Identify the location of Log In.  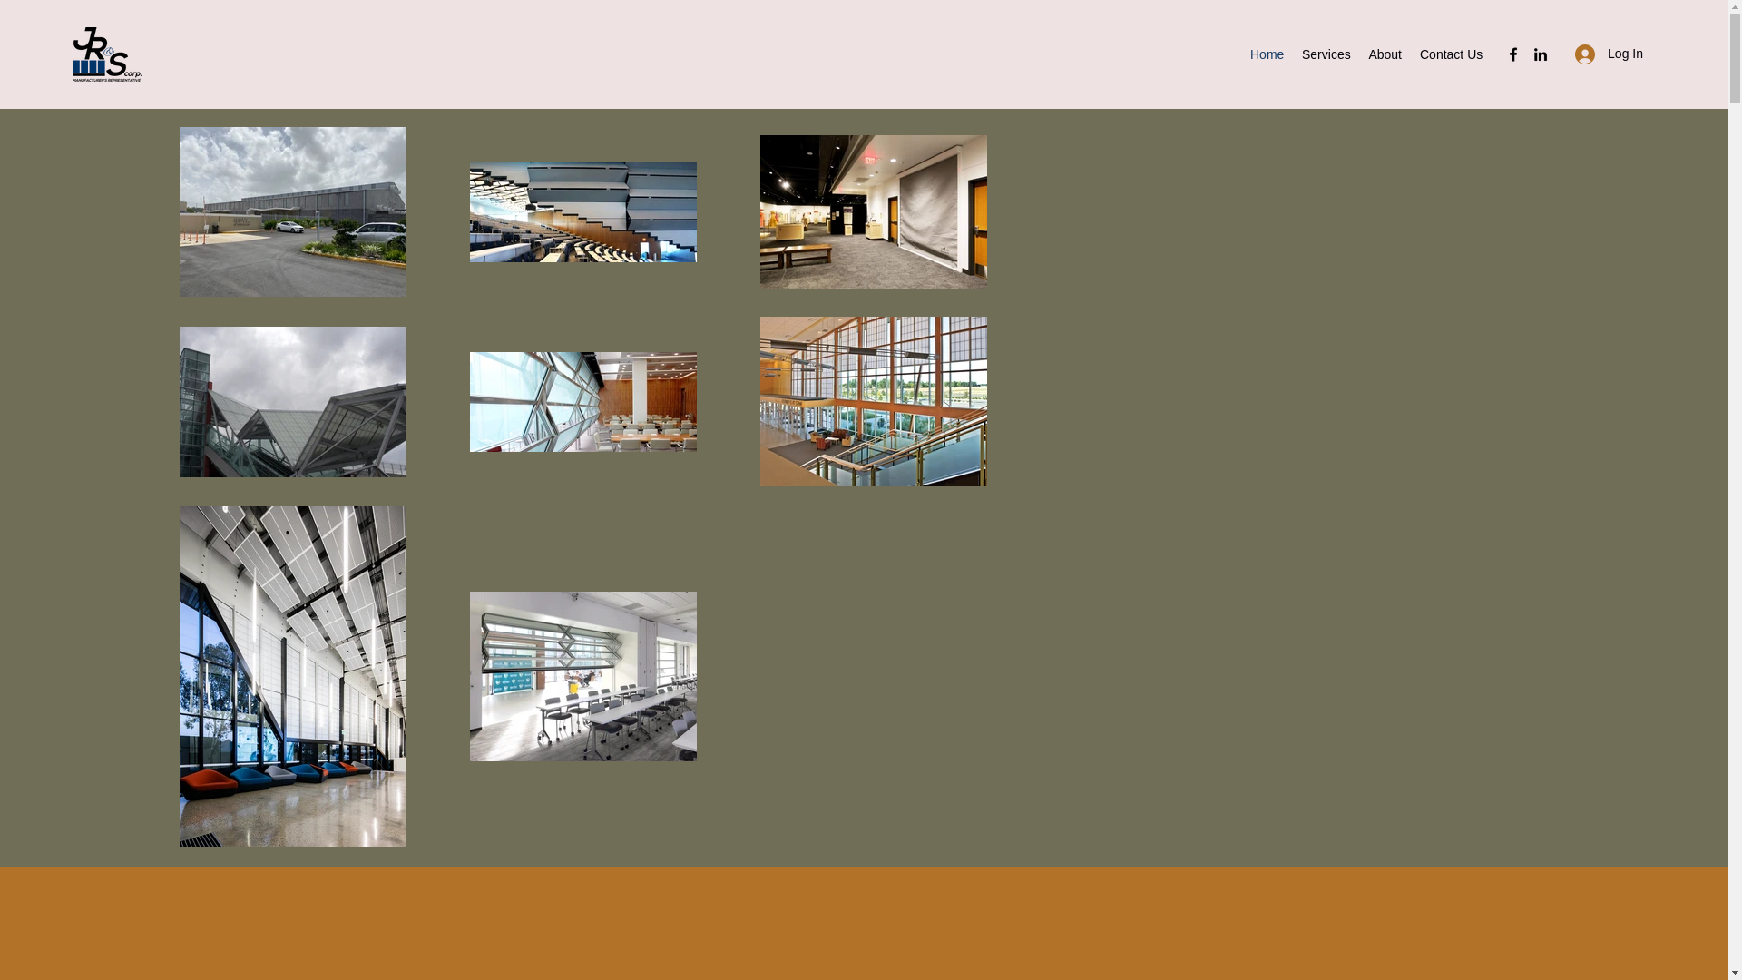
(1610, 54).